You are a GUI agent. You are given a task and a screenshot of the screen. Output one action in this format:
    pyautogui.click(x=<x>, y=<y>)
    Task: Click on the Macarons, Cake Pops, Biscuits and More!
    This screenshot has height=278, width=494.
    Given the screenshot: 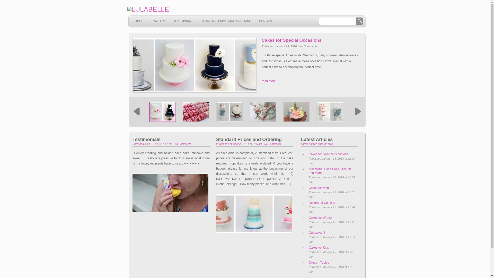 What is the action you would take?
    pyautogui.click(x=332, y=171)
    